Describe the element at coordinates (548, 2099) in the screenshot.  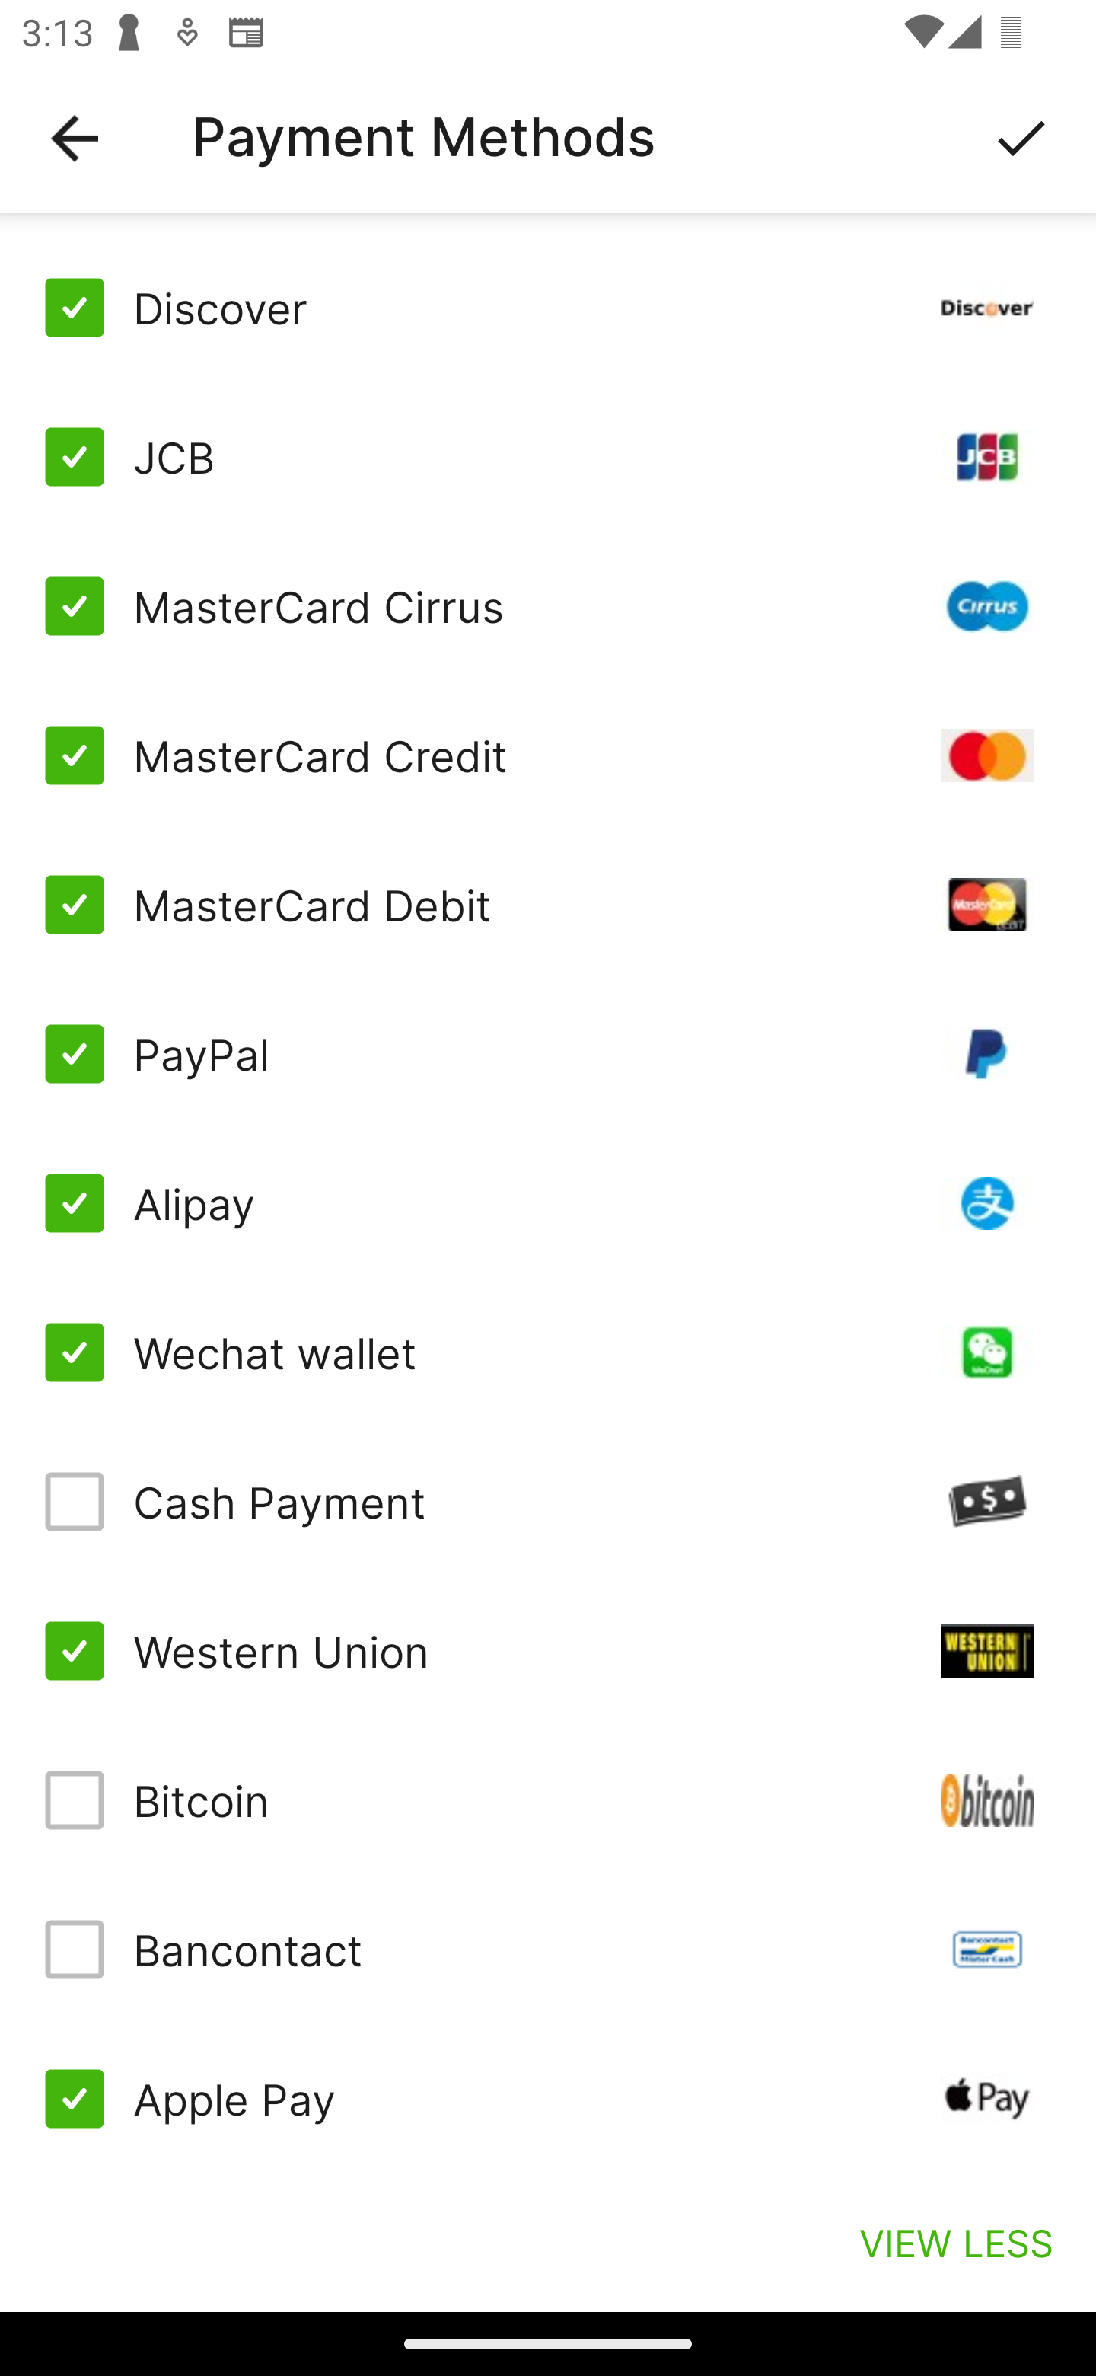
I see `Apple Pay` at that location.